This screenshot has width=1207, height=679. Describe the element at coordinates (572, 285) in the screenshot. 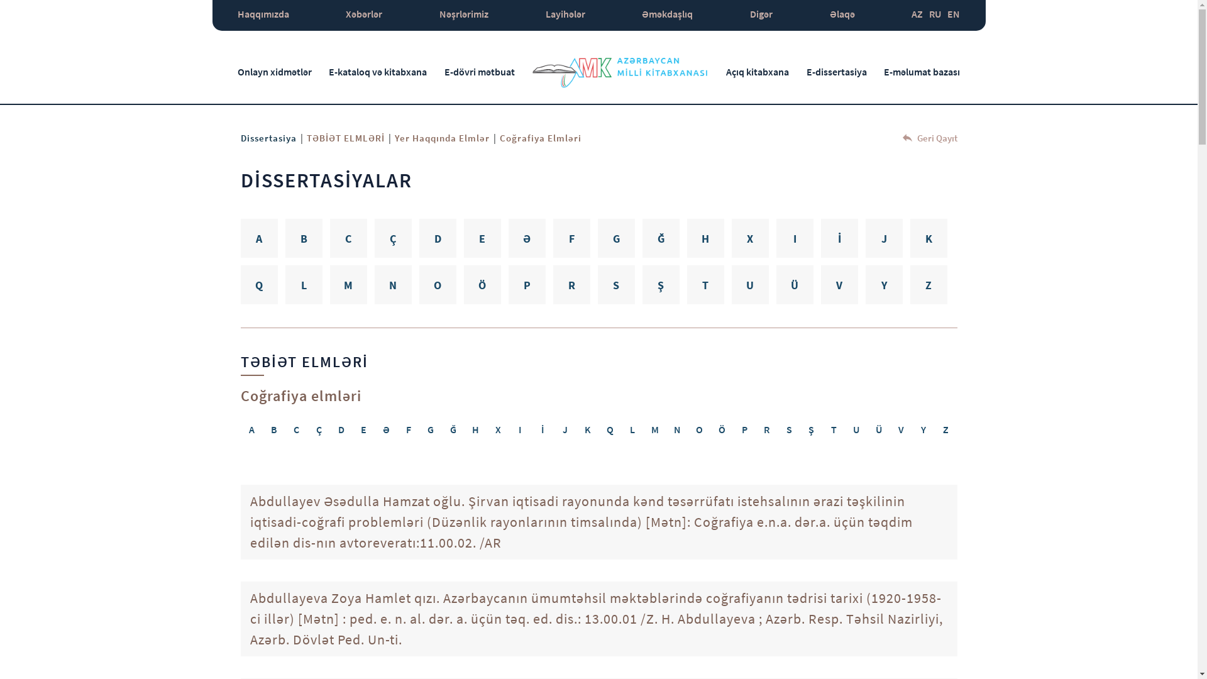

I see `R` at that location.